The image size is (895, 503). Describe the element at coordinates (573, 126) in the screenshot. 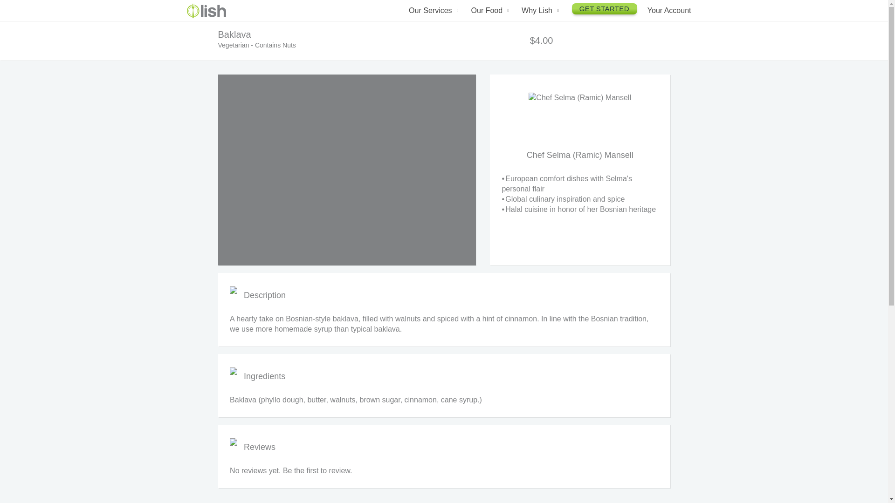

I see `Customer Stories` at that location.